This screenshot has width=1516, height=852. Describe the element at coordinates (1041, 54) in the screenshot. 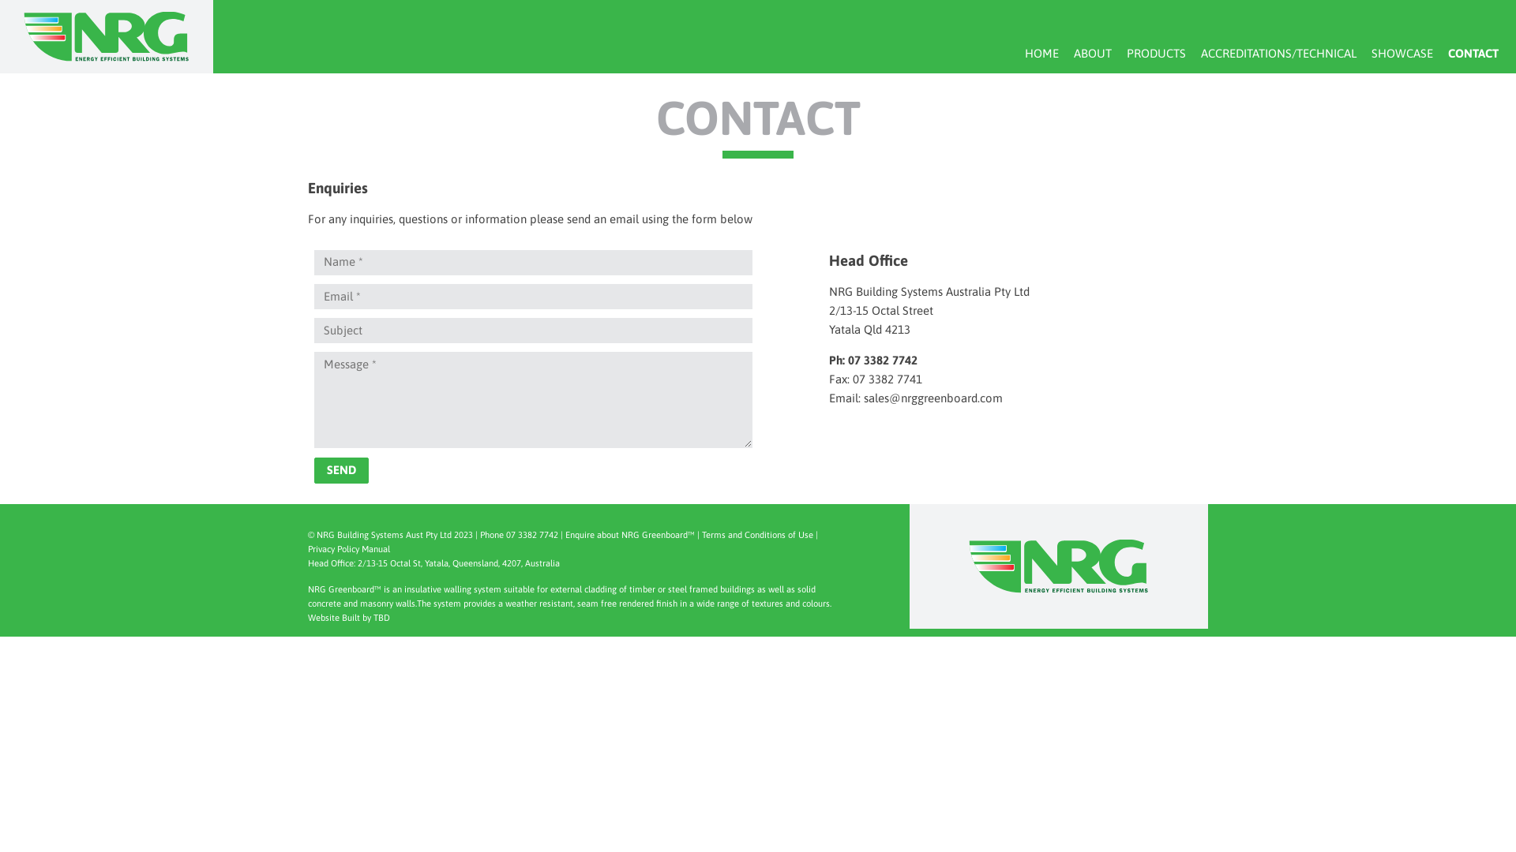

I see `HOME` at that location.